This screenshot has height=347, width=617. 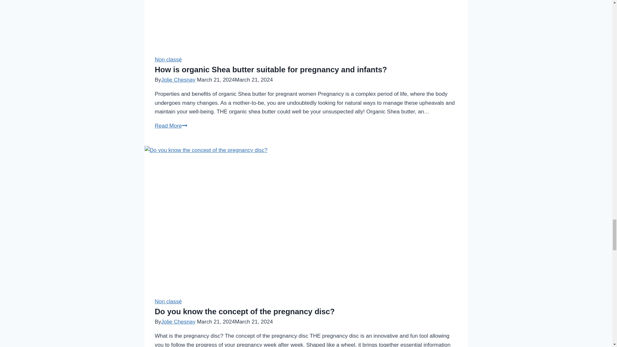 What do you see at coordinates (178, 80) in the screenshot?
I see `Jolie Chesnay` at bounding box center [178, 80].